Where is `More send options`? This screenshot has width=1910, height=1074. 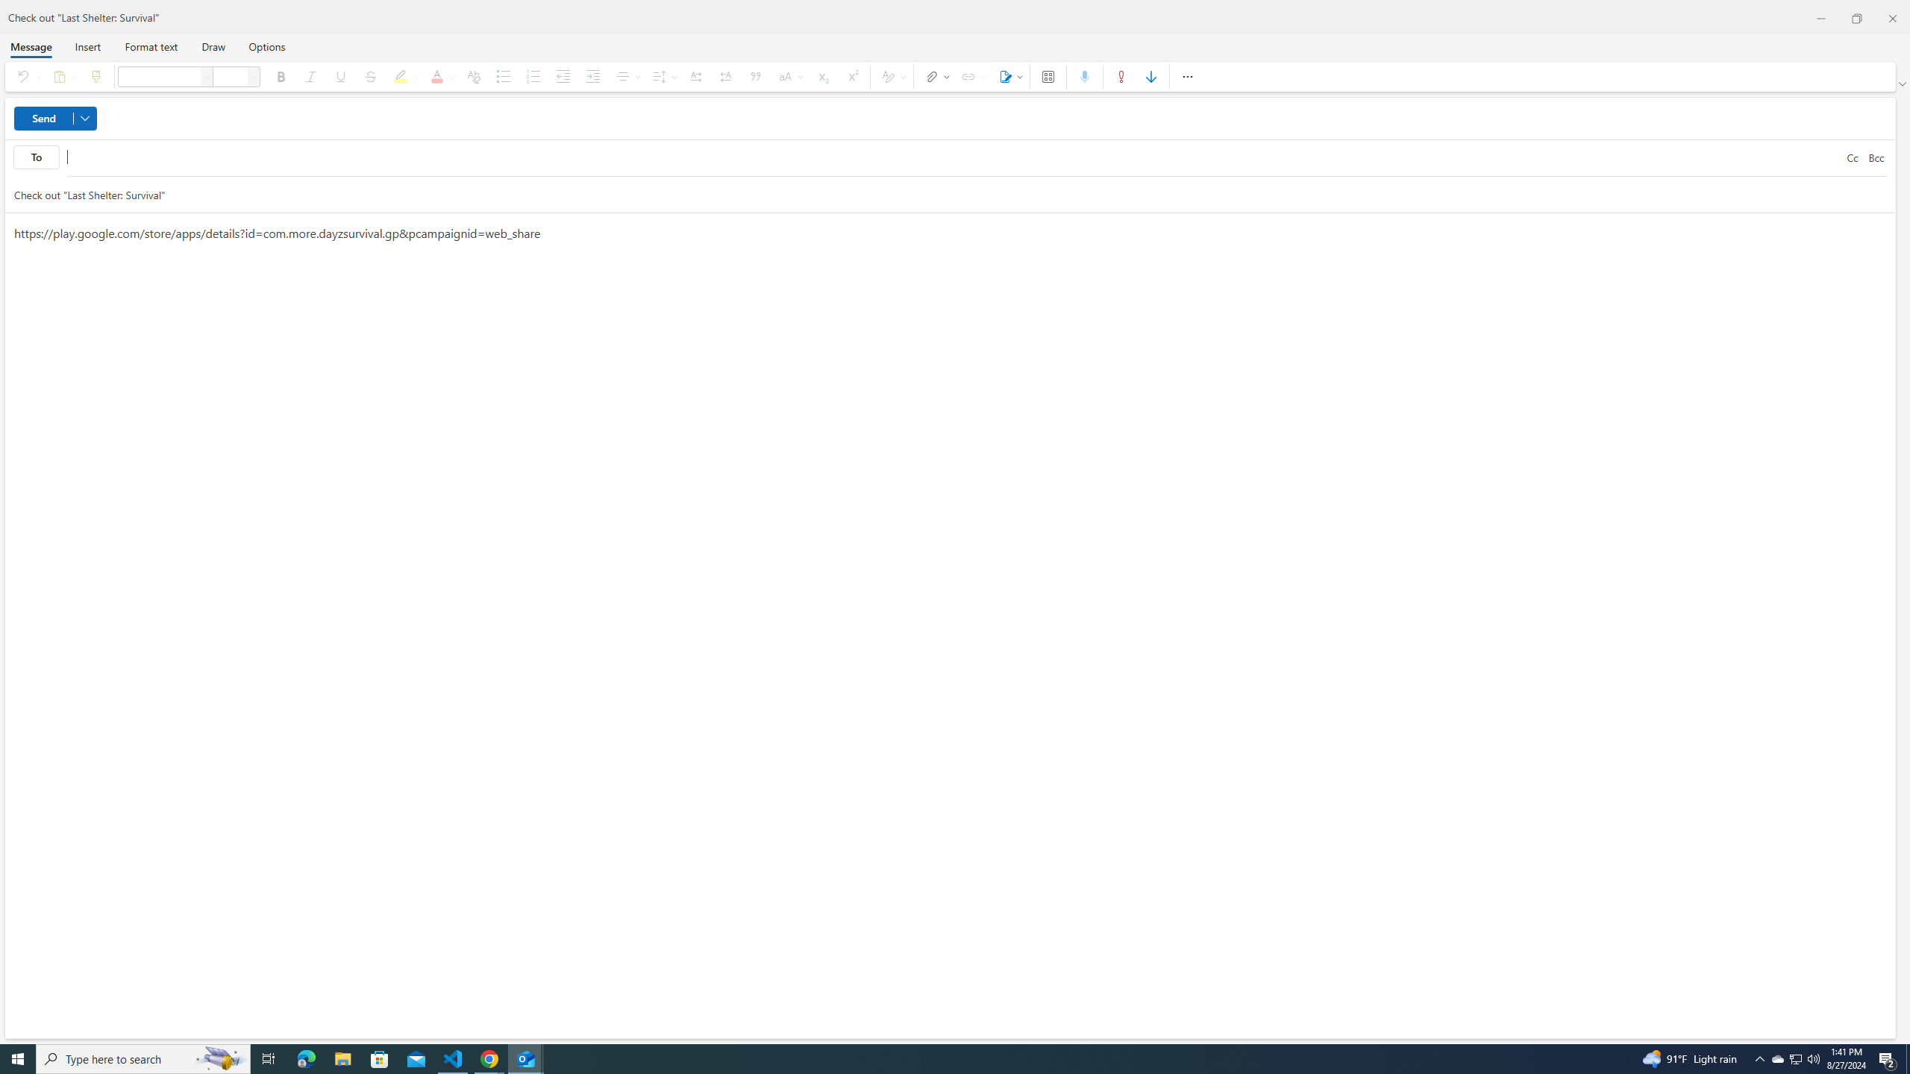
More send options is located at coordinates (85, 118).